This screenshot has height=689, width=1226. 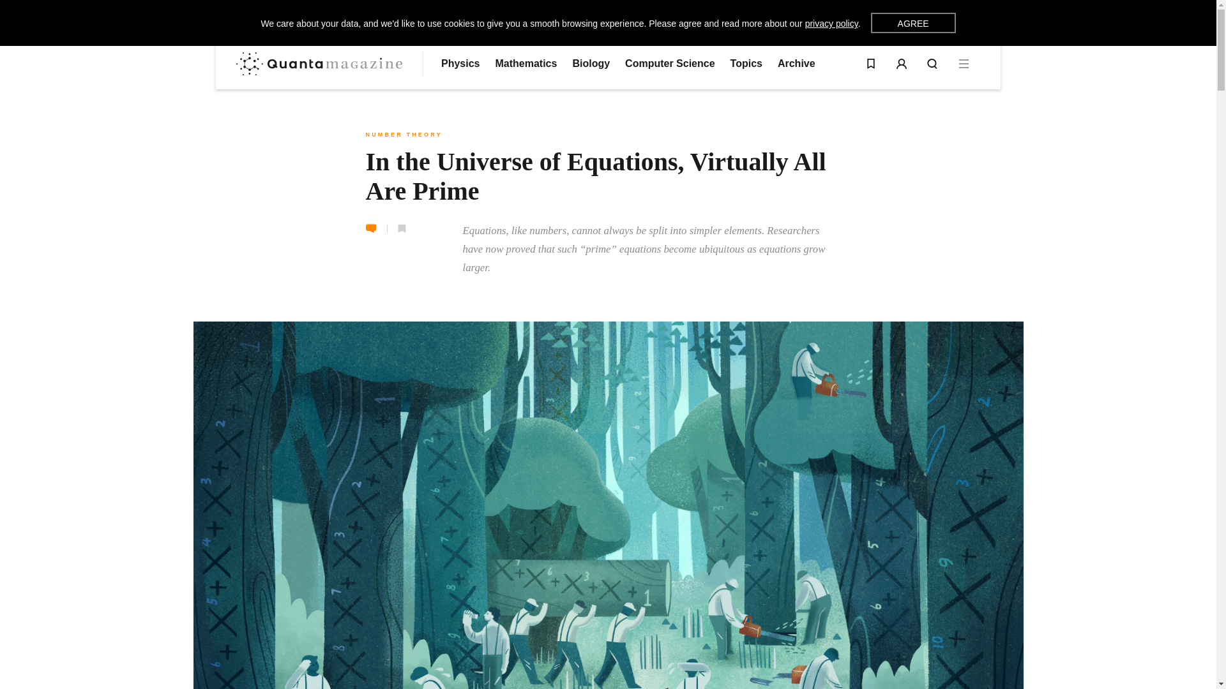 What do you see at coordinates (460, 64) in the screenshot?
I see `Physics` at bounding box center [460, 64].